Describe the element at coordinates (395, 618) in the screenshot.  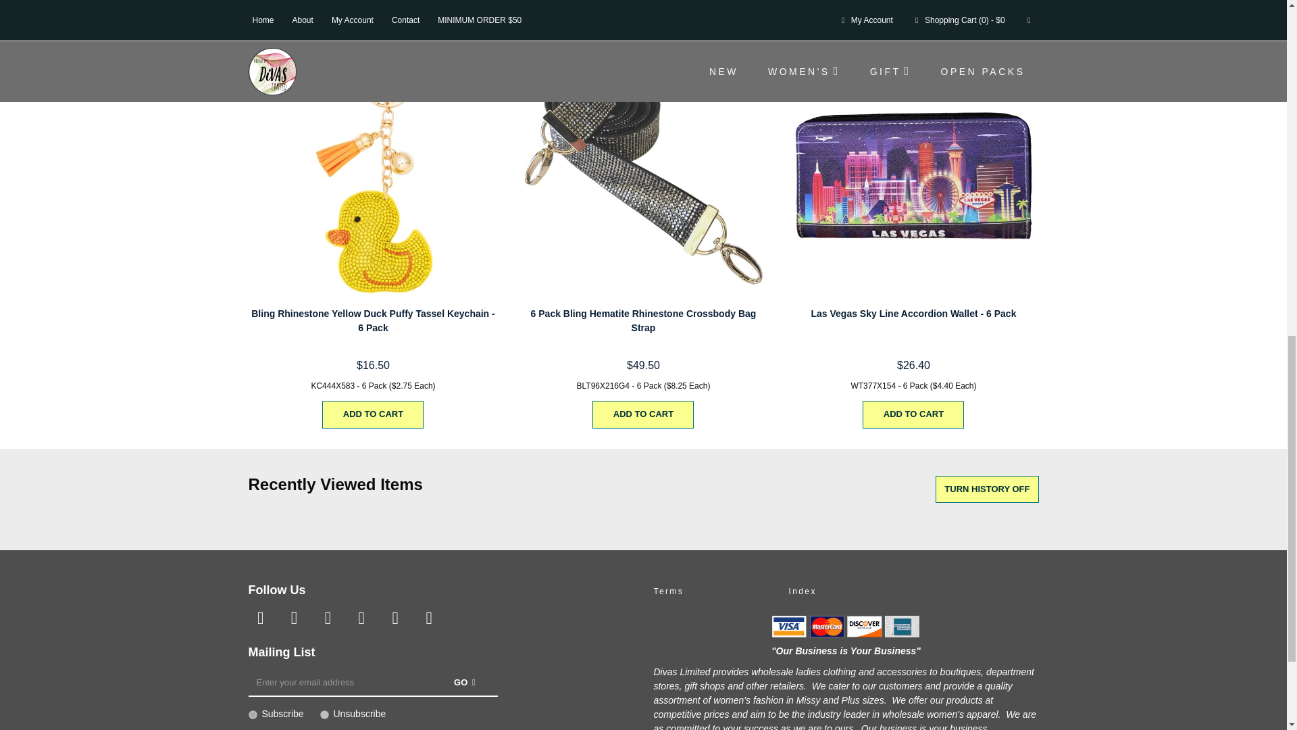
I see `Follow Us on Instagram` at that location.